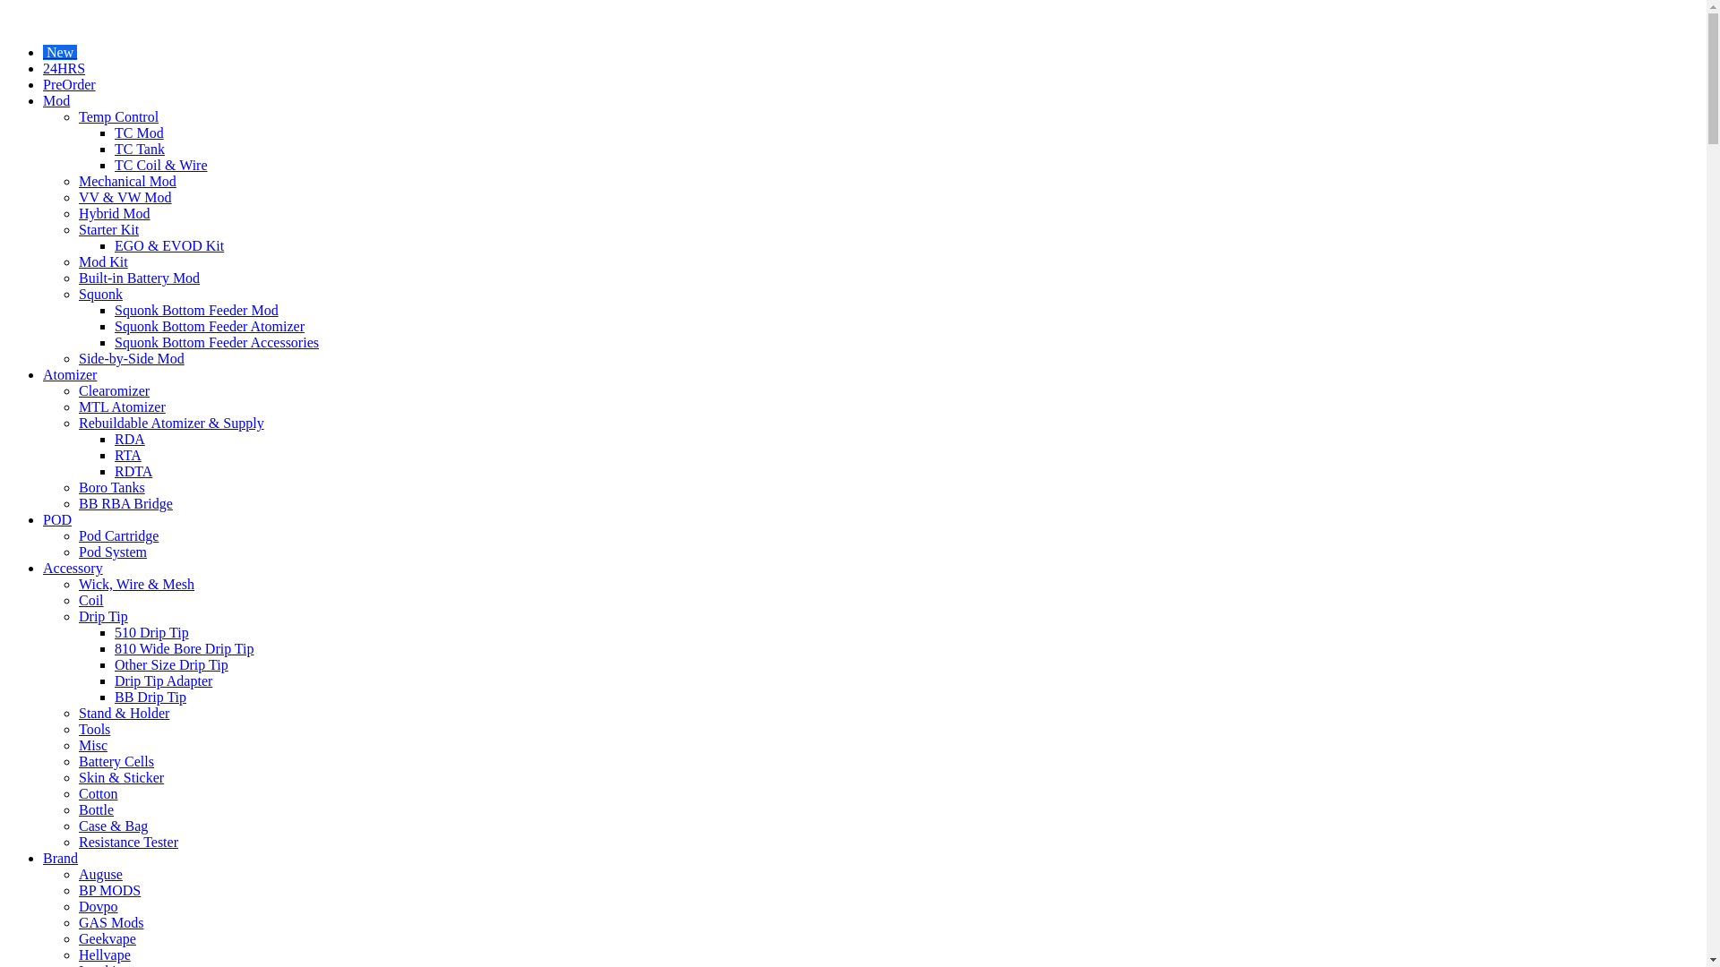  Describe the element at coordinates (113, 826) in the screenshot. I see `Case & Bag` at that location.